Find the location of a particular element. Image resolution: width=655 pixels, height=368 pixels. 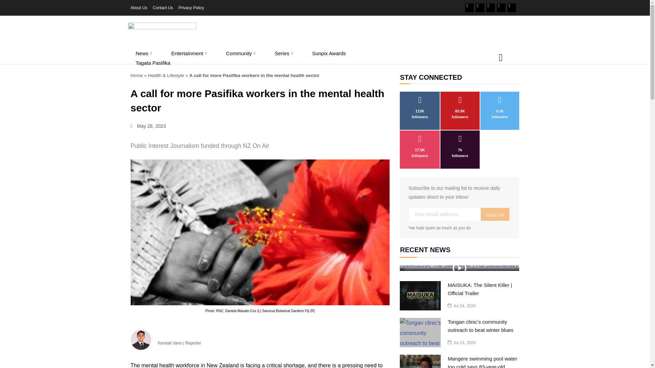

Contact Us is located at coordinates (162, 7).